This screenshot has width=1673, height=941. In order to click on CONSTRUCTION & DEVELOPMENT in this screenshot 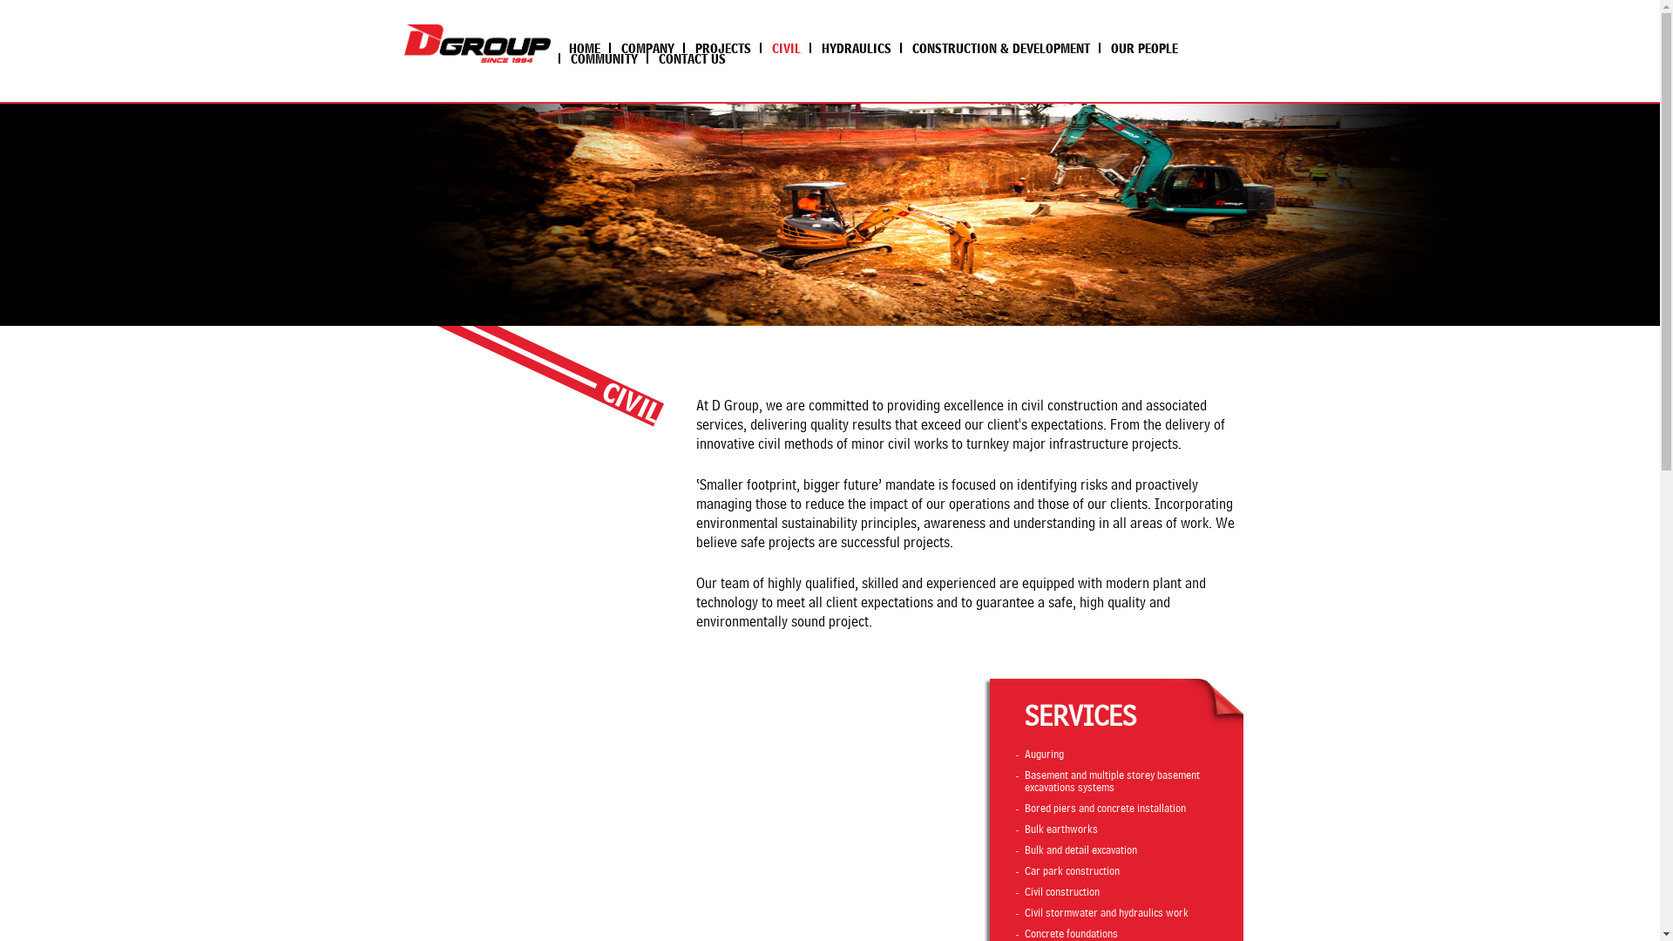, I will do `click(999, 48)`.